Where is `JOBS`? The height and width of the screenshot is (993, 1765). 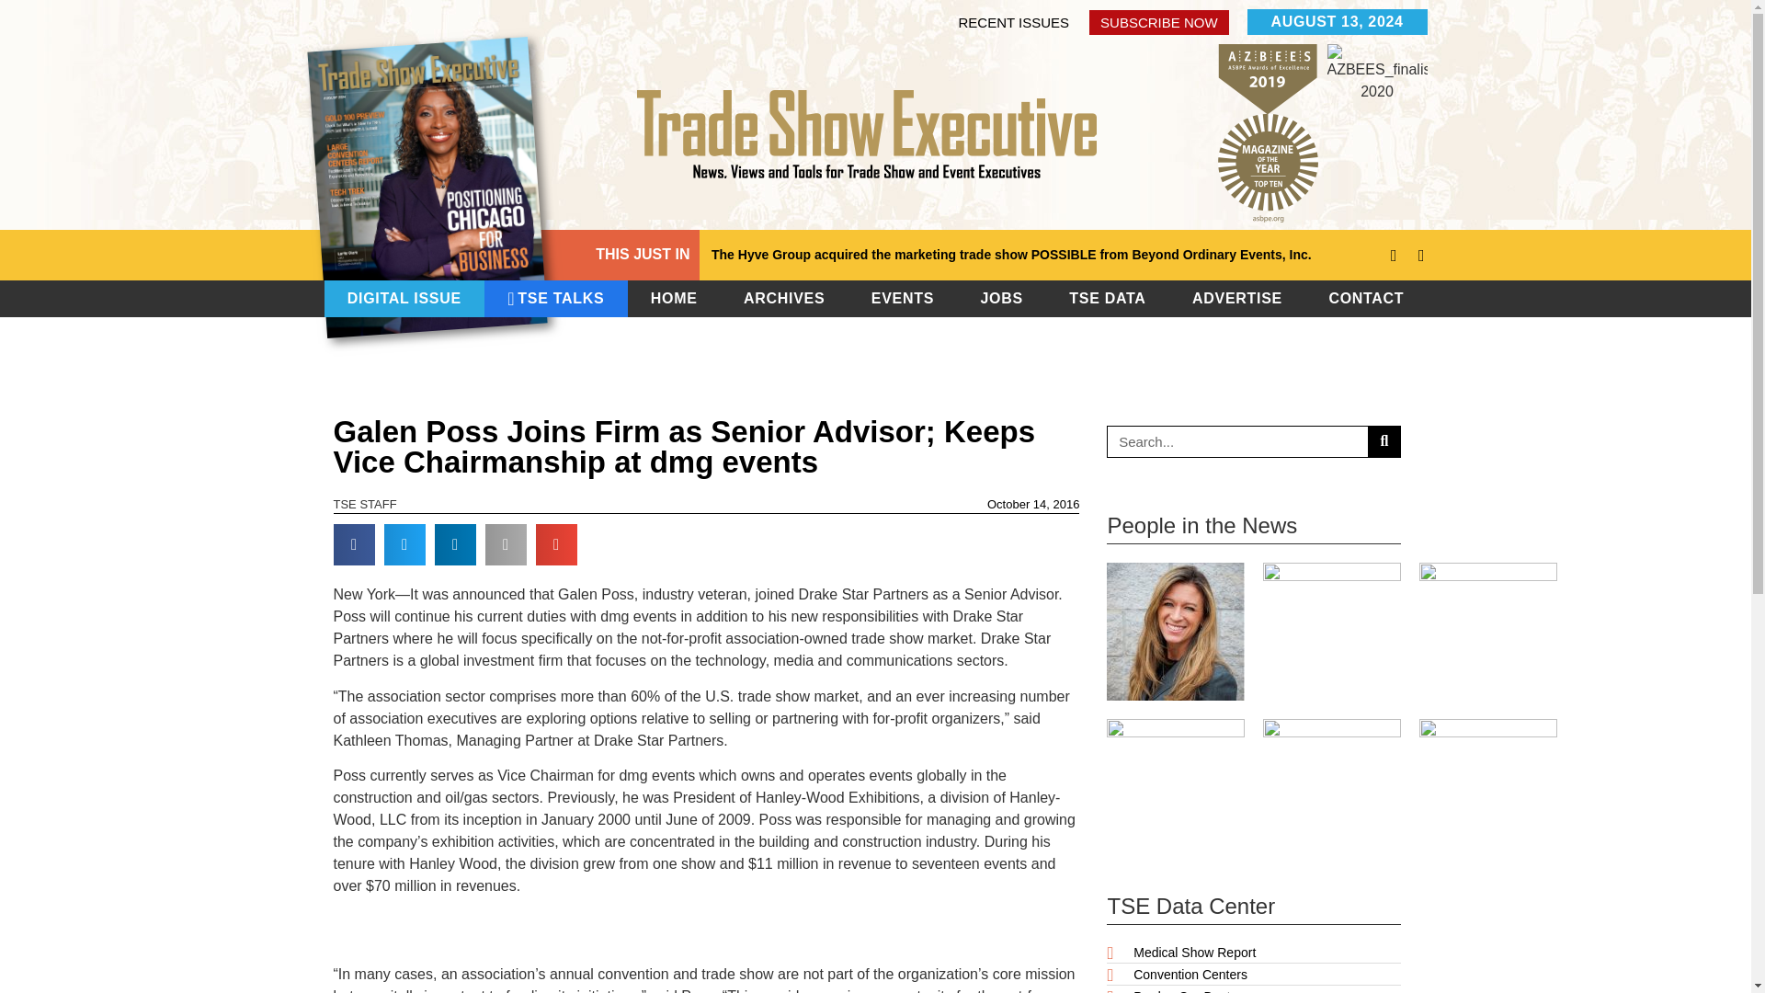
JOBS is located at coordinates (1001, 298).